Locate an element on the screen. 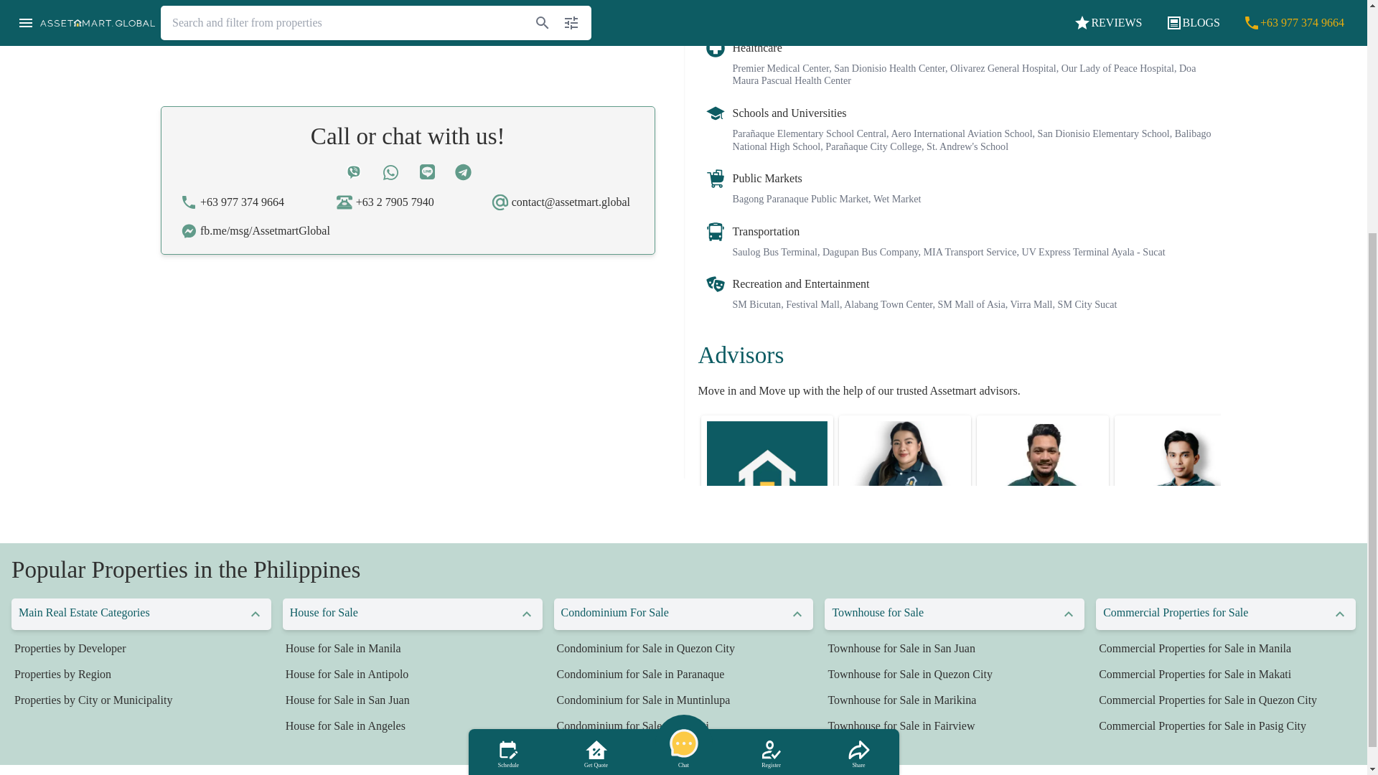 The width and height of the screenshot is (1378, 775). 0977 374 9664 is located at coordinates (408, 24).